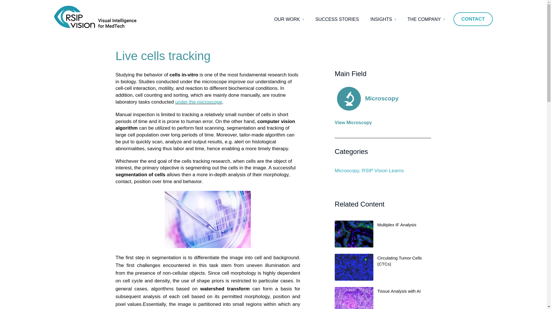 The height and width of the screenshot is (309, 551). What do you see at coordinates (383, 19) in the screenshot?
I see `INSIGHTS` at bounding box center [383, 19].